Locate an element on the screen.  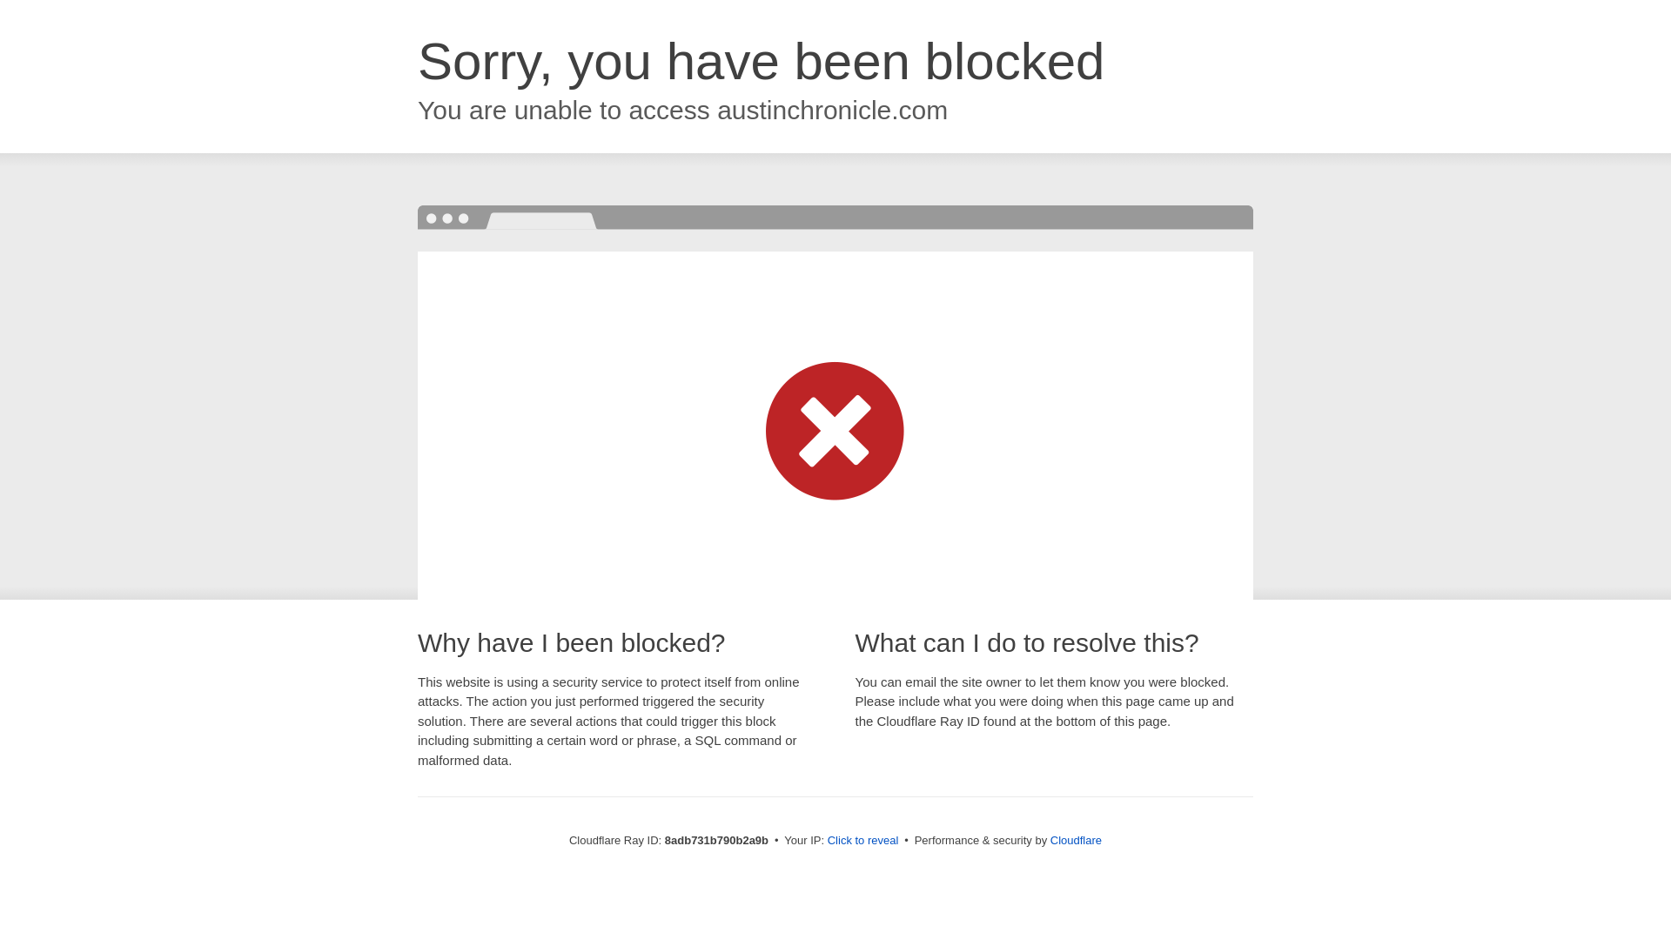
Cloudflare is located at coordinates (1076, 840).